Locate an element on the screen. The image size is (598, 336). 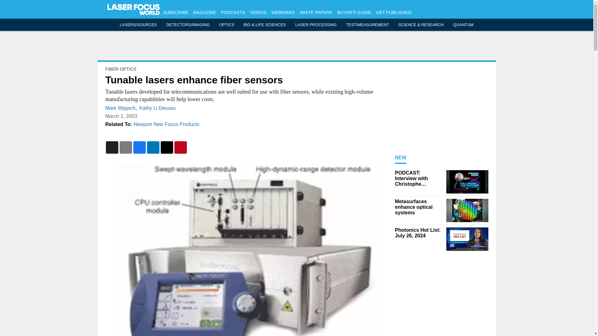
Kathy Li Dessau is located at coordinates (158, 108).